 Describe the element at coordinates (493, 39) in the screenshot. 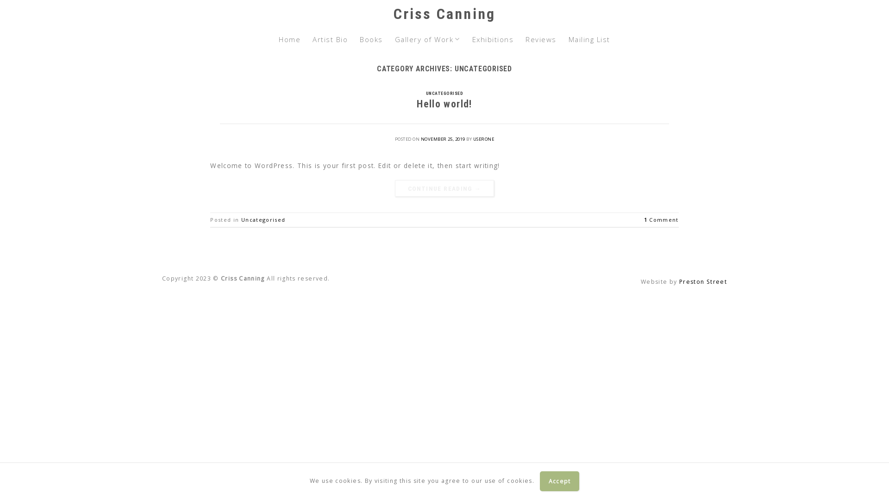

I see `Exhibitions` at that location.